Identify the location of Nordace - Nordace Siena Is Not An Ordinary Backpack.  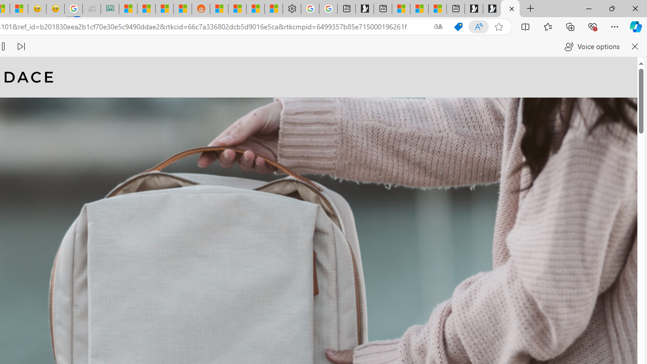
(510, 9).